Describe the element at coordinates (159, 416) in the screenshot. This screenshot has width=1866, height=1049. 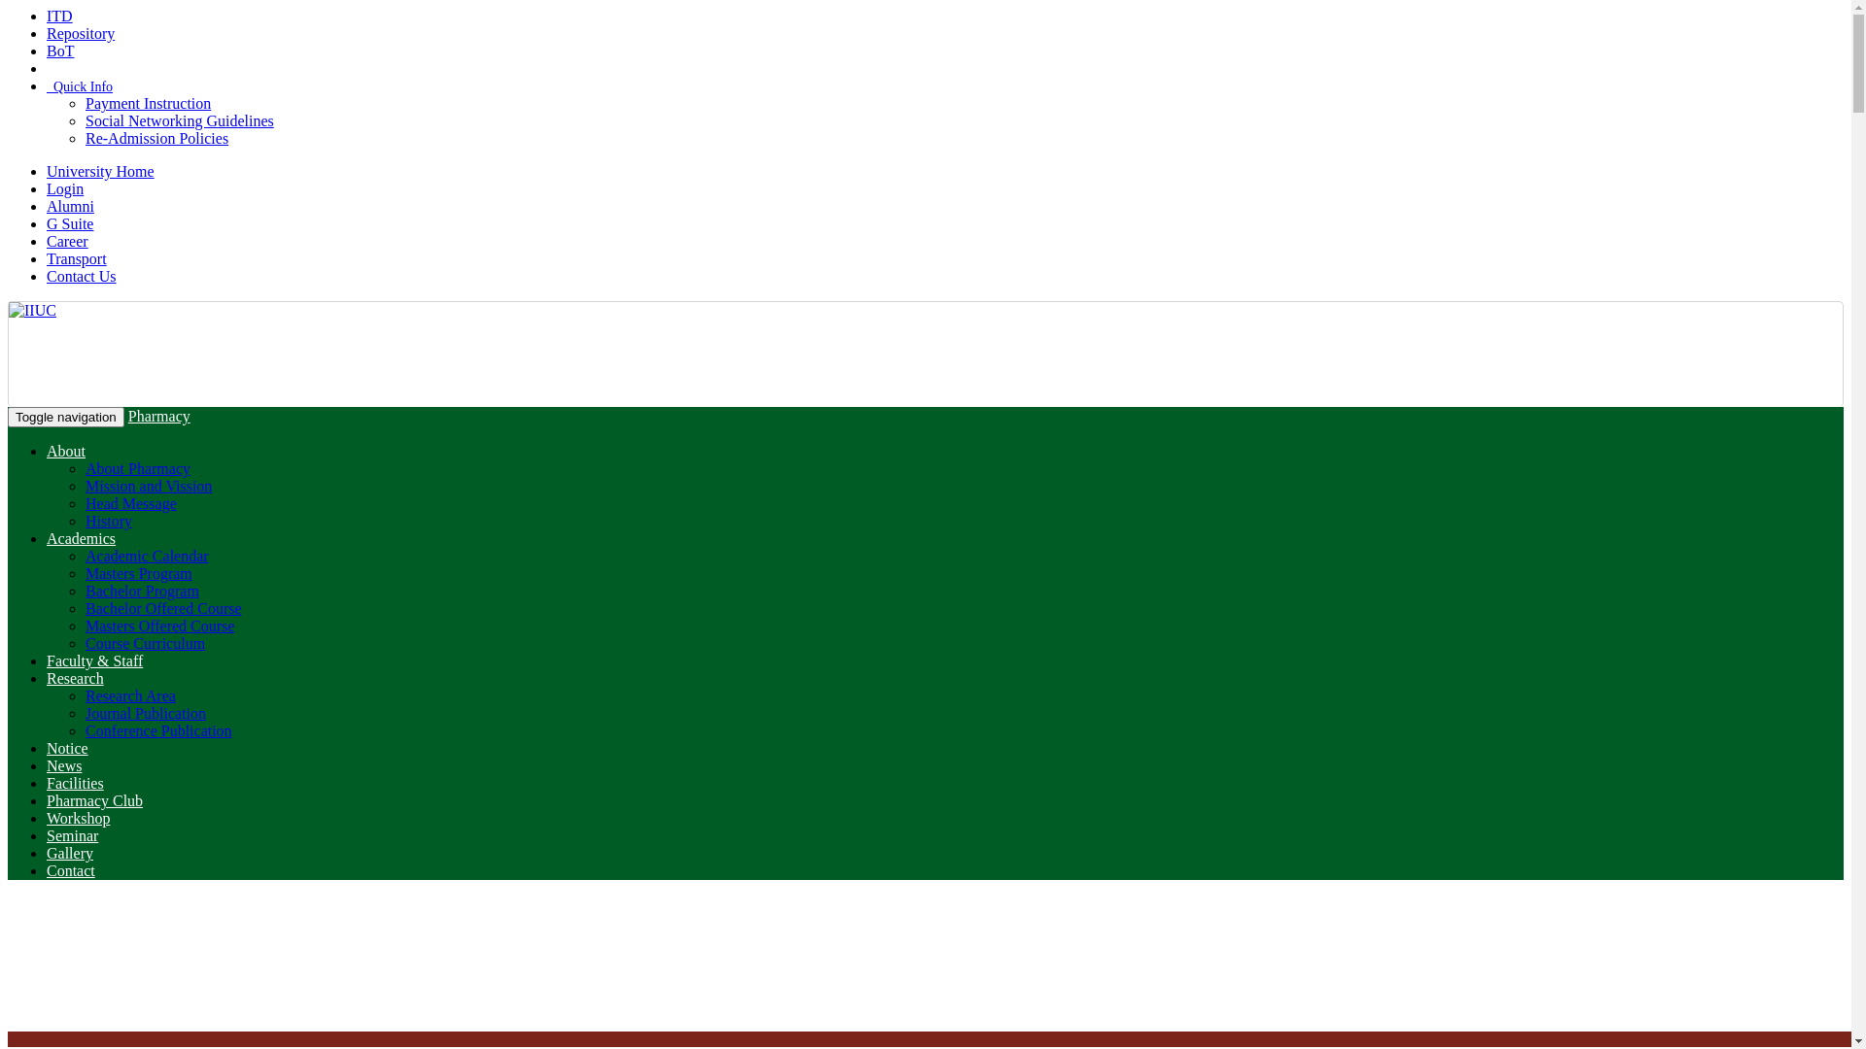
I see `Pharmacy` at that location.